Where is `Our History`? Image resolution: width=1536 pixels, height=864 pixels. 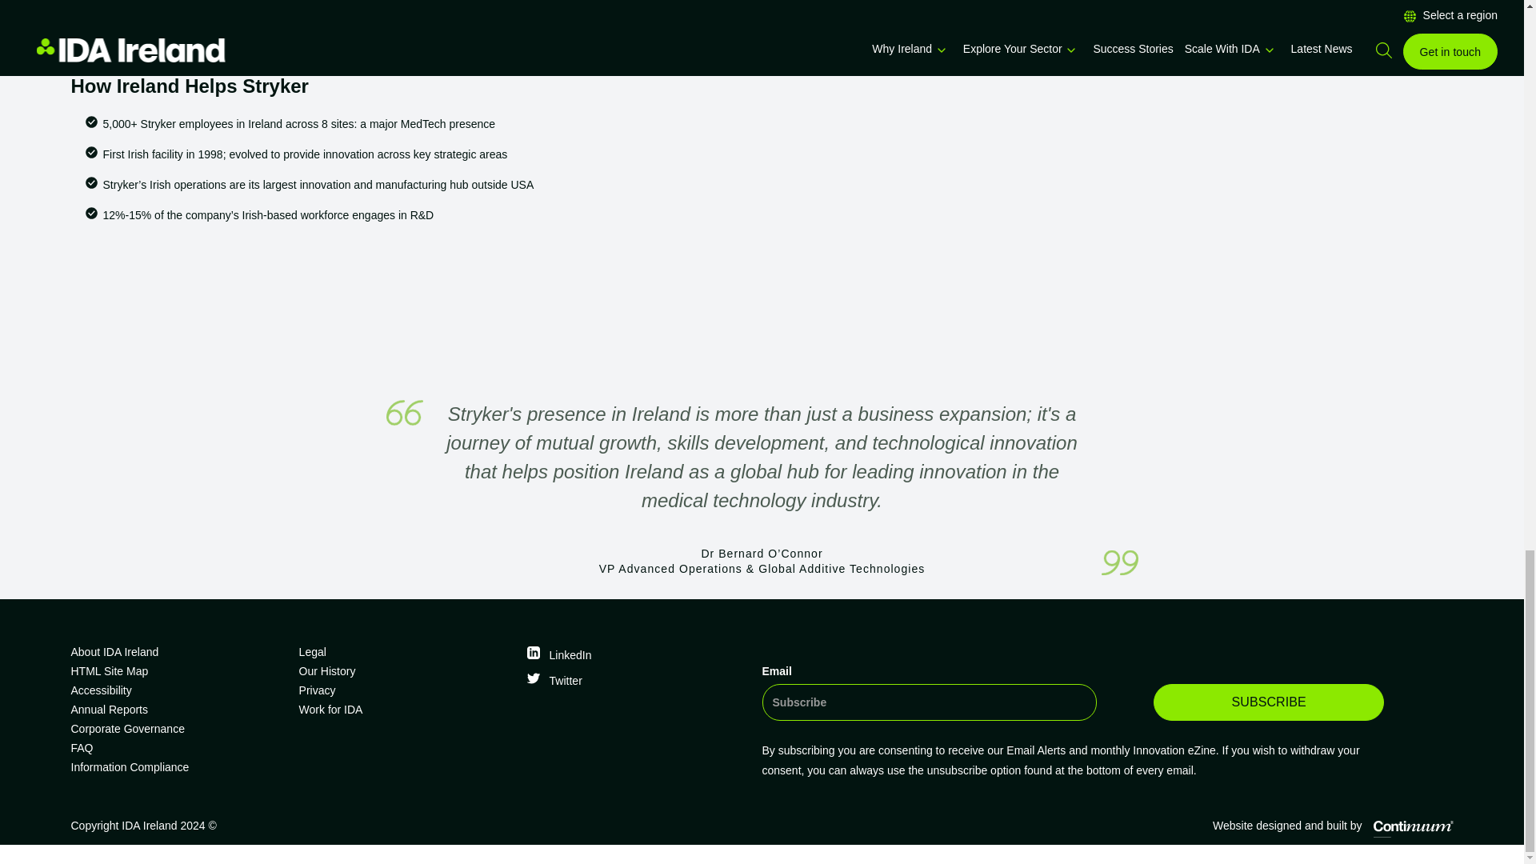 Our History is located at coordinates (406, 671).